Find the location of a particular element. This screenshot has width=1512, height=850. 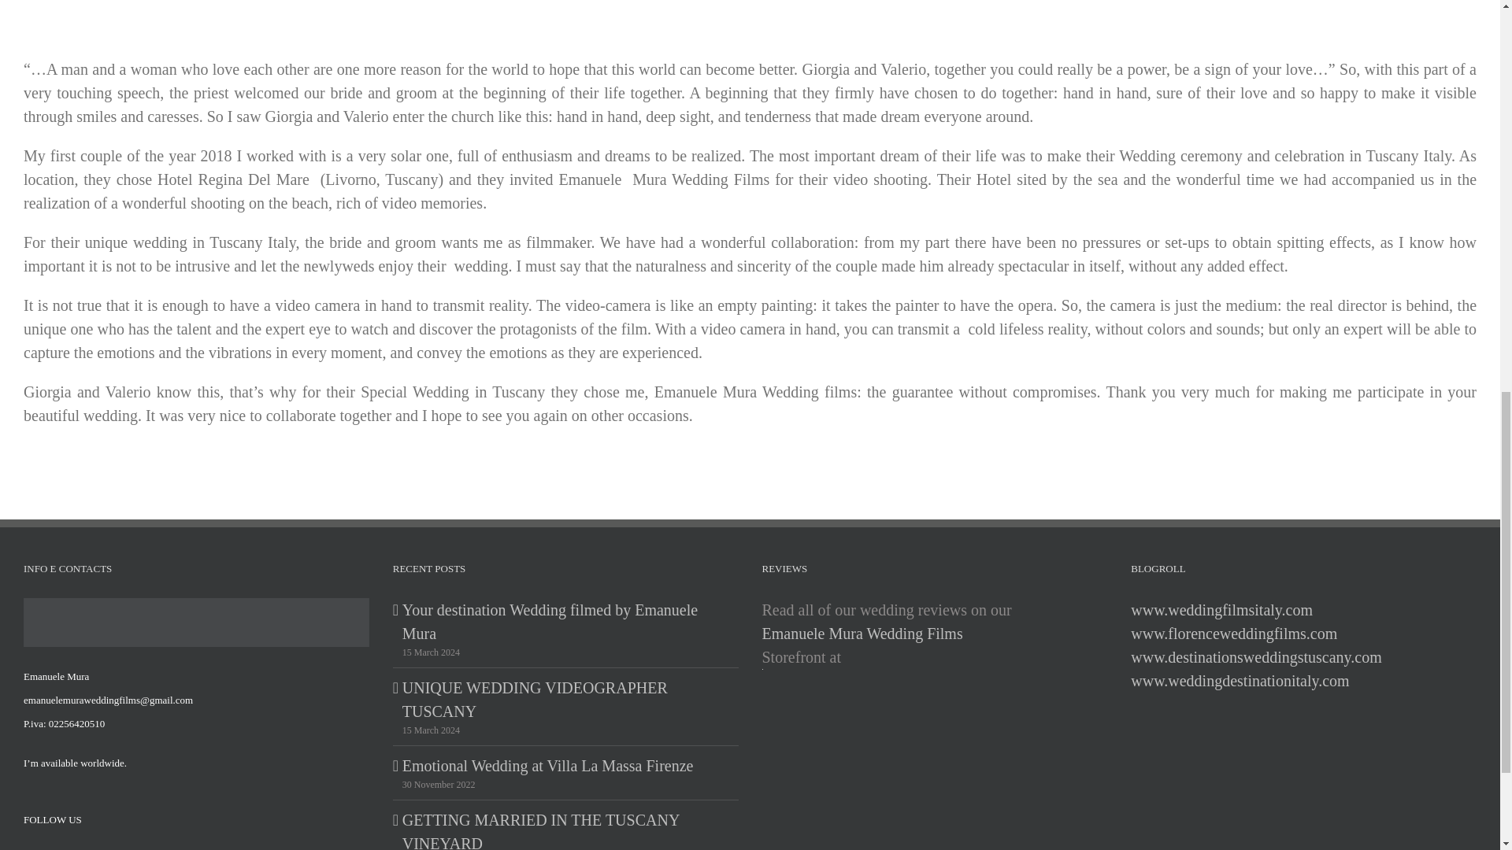

GETTING MARRIED IN THE TUSCANY VINEYARD is located at coordinates (565, 830).